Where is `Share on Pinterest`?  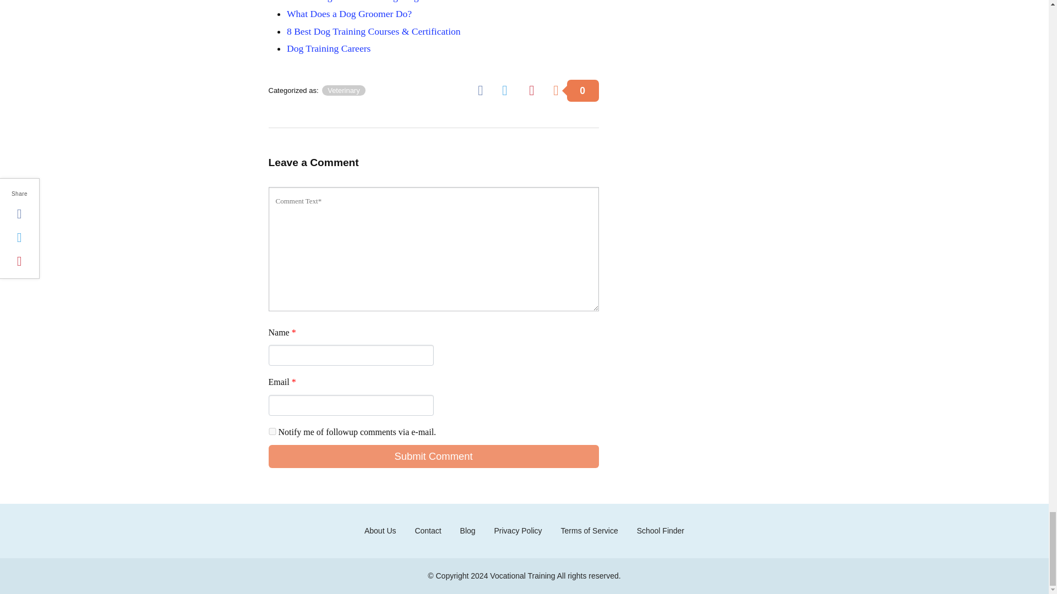
Share on Pinterest is located at coordinates (535, 89).